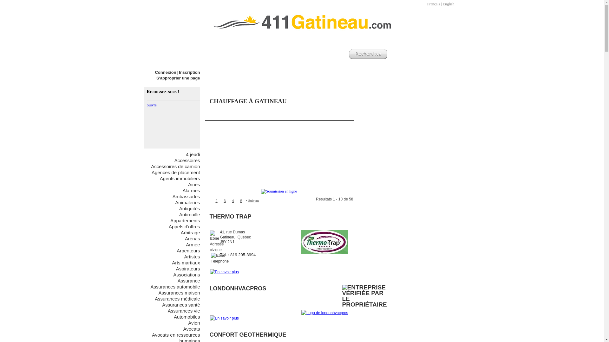 The image size is (609, 342). Describe the element at coordinates (166, 72) in the screenshot. I see `Connexion` at that location.